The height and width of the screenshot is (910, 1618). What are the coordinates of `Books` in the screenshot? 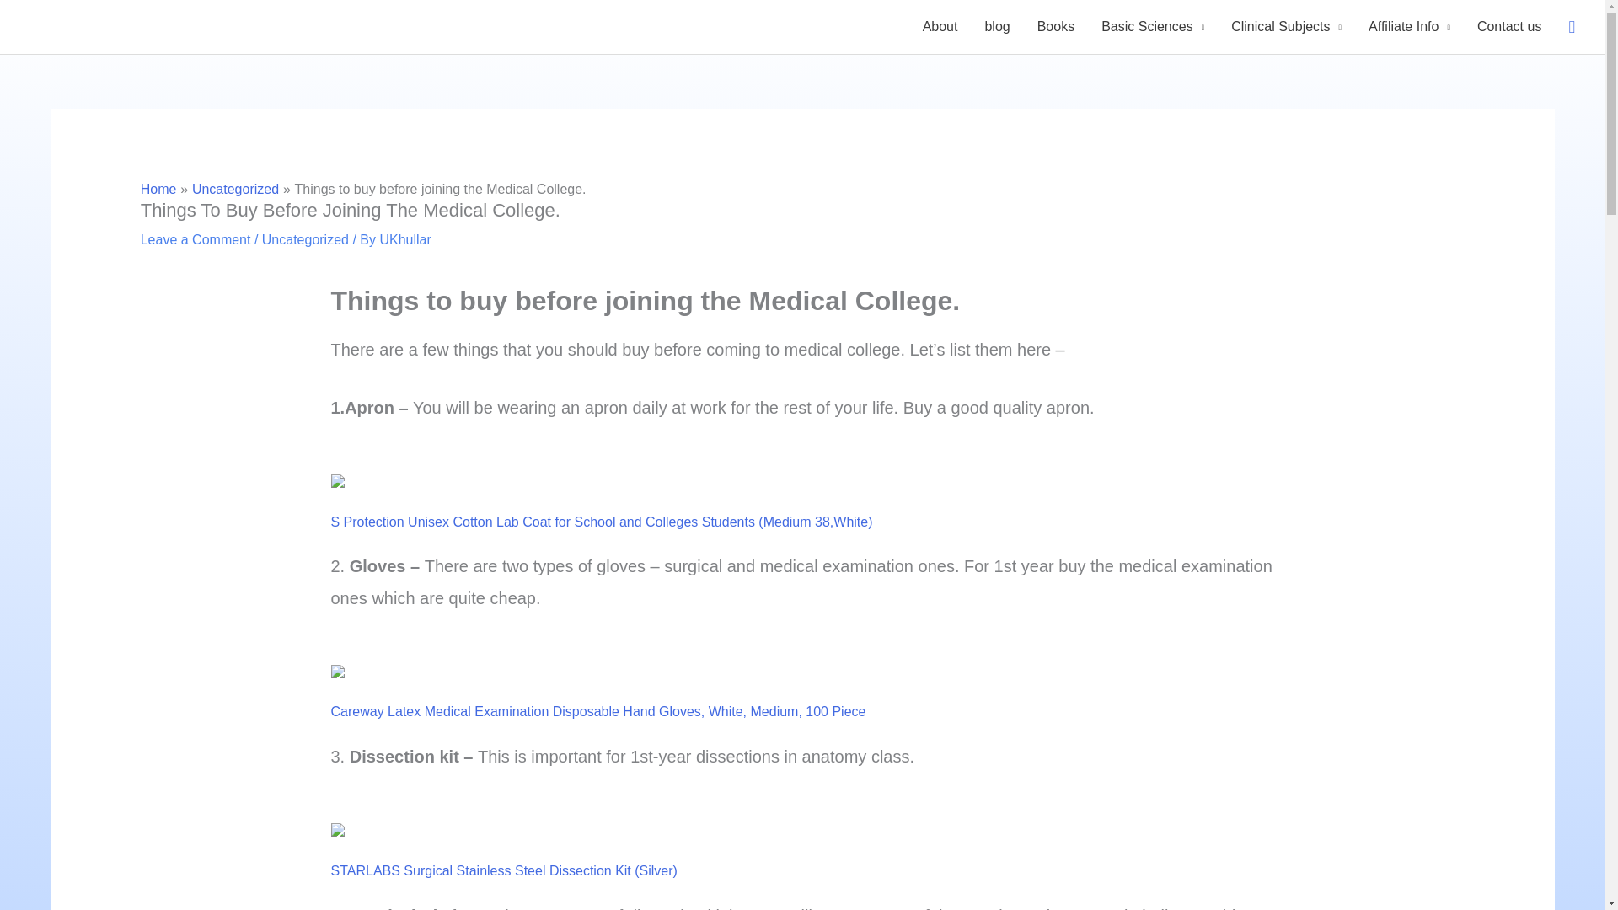 It's located at (1055, 27).